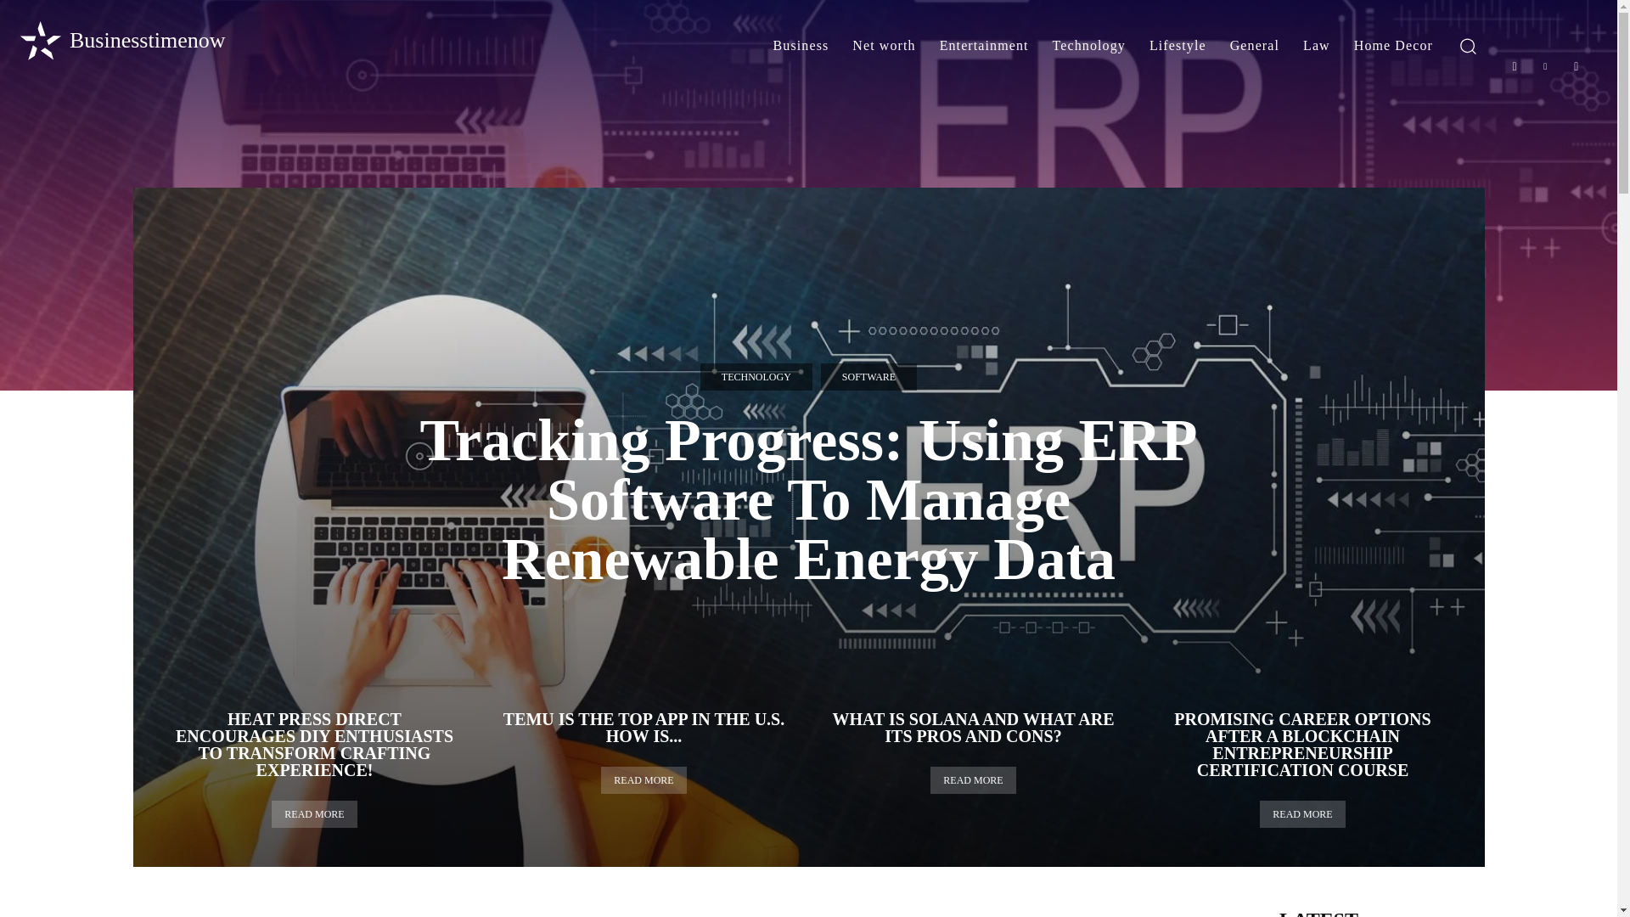  I want to click on Technology, so click(1089, 46).